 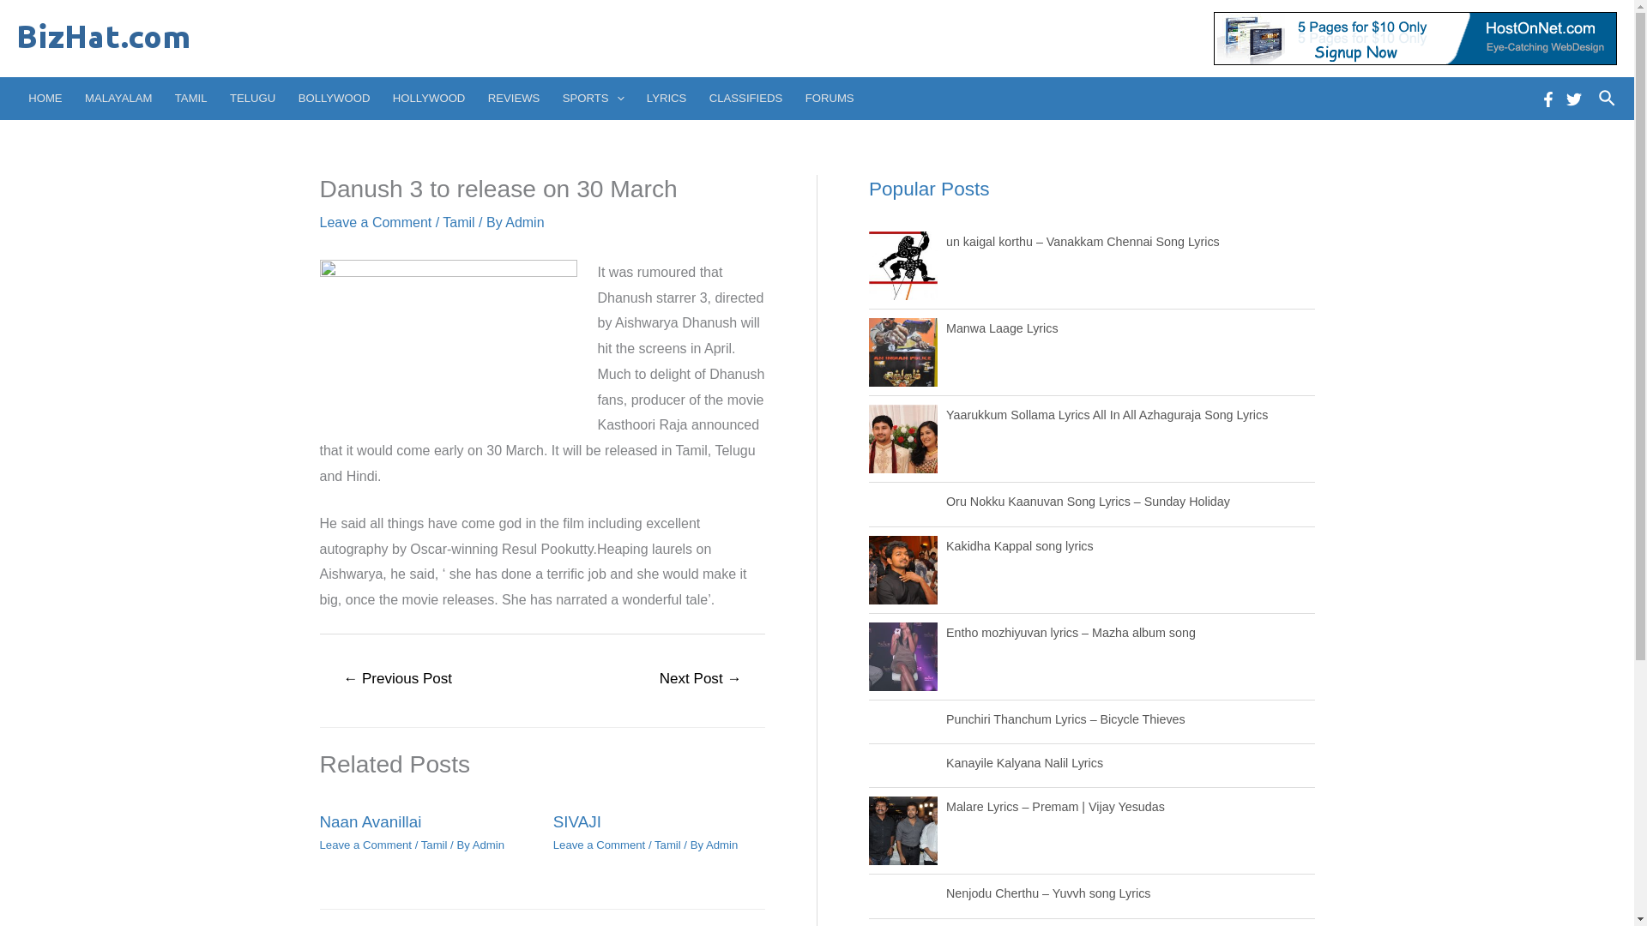 What do you see at coordinates (190, 98) in the screenshot?
I see `TAMIL` at bounding box center [190, 98].